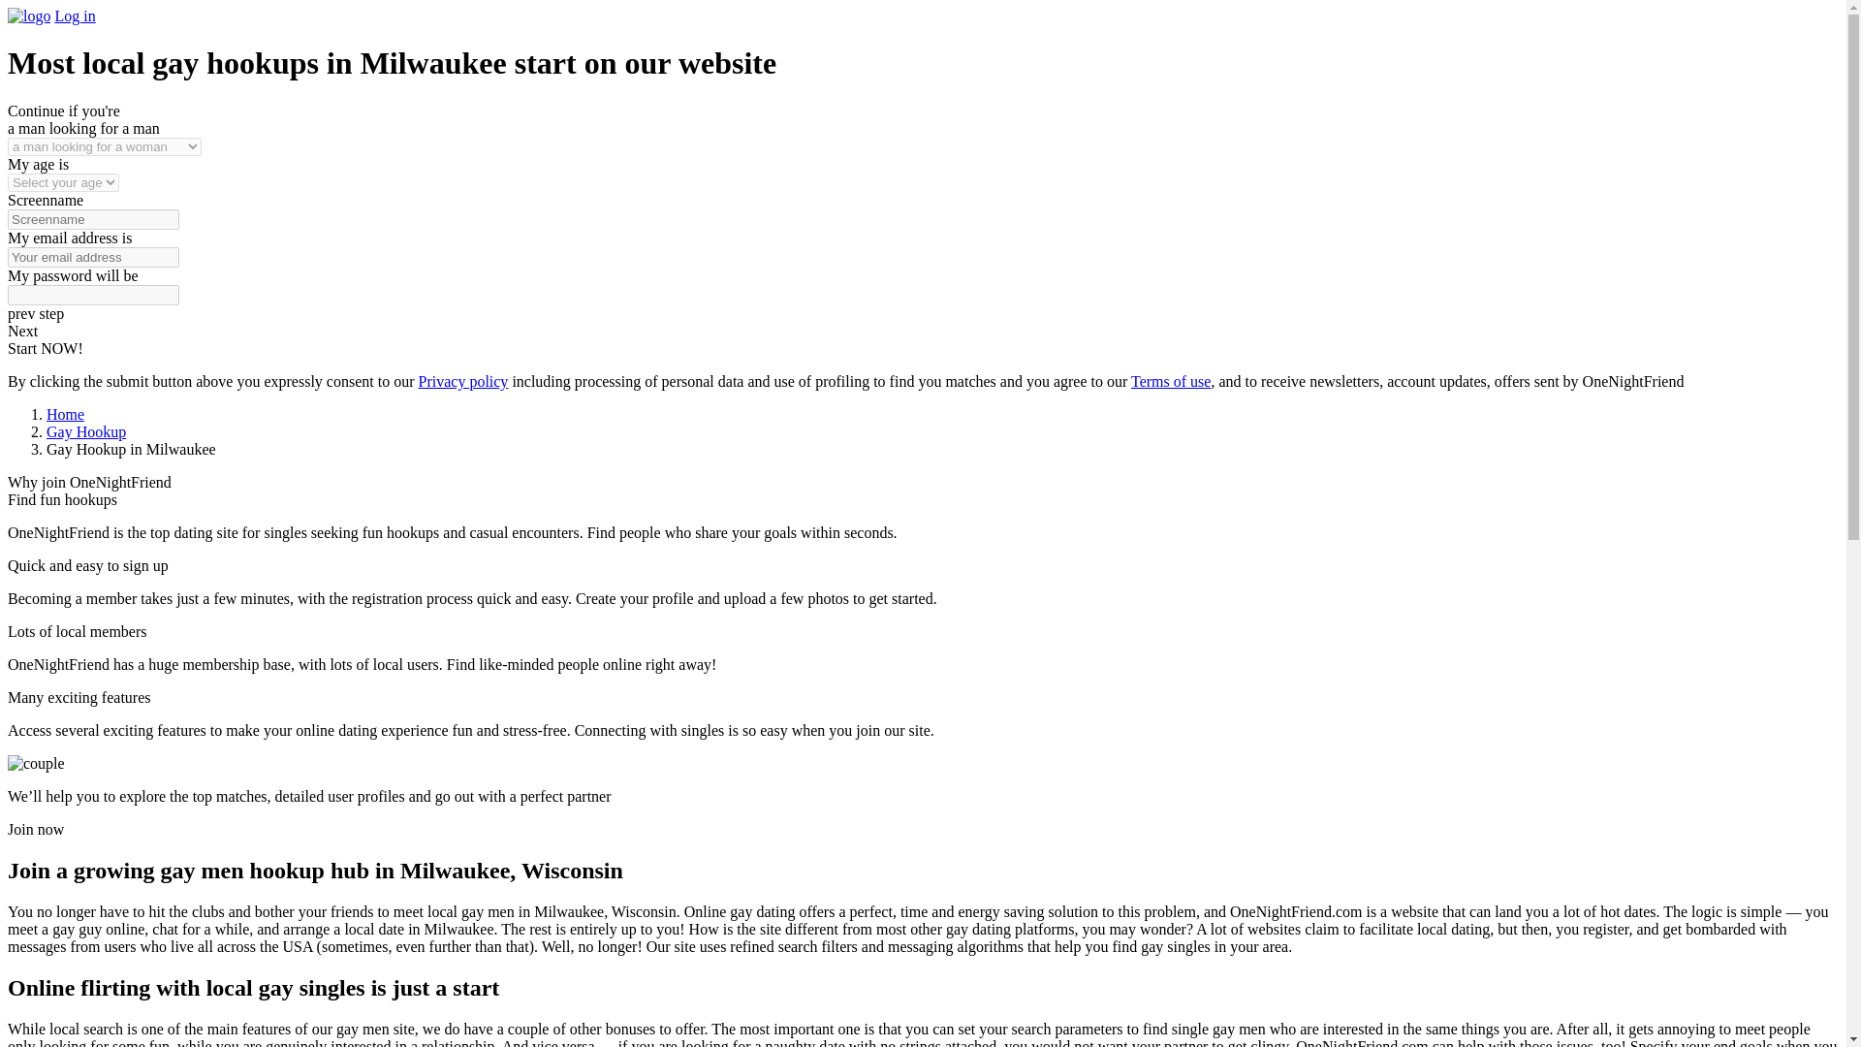  I want to click on Privacy policy, so click(463, 380).